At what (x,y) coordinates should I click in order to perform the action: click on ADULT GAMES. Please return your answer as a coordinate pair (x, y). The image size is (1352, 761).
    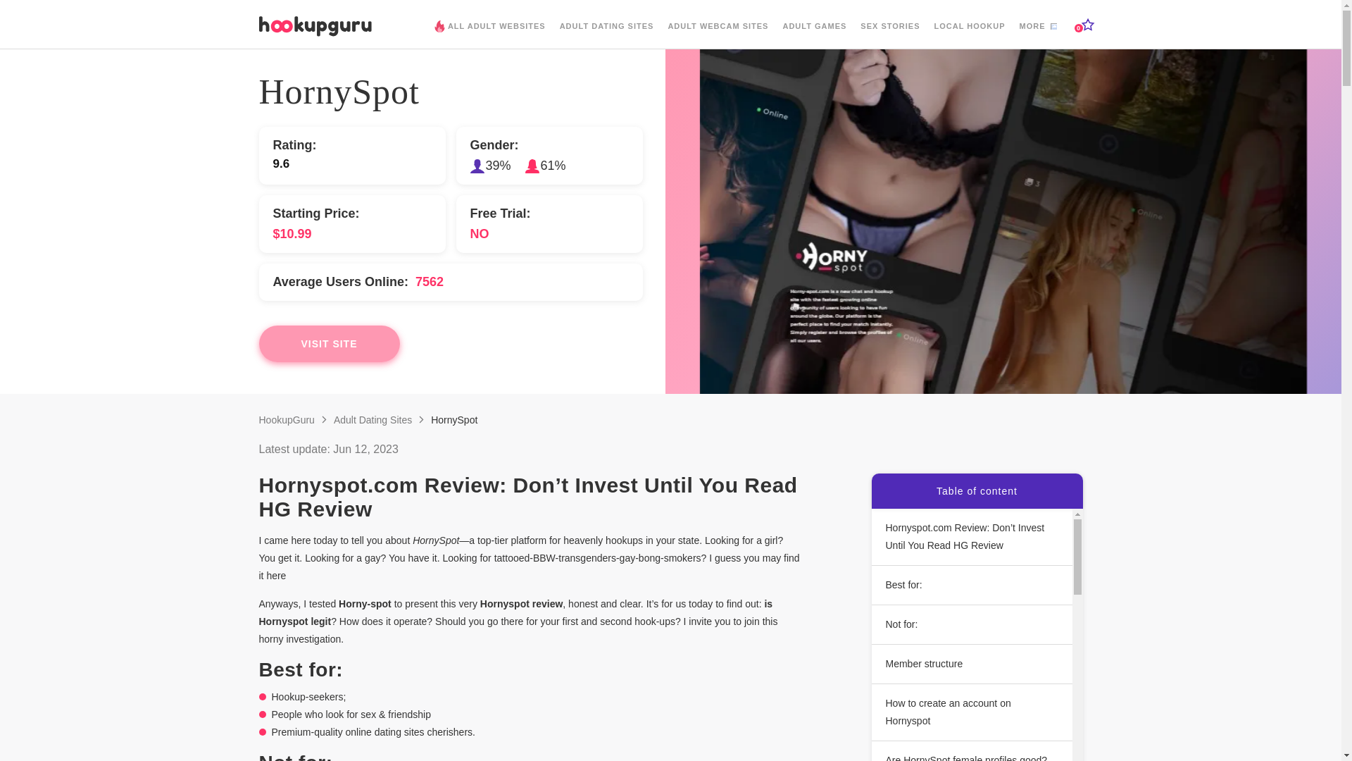
    Looking at the image, I should click on (814, 36).